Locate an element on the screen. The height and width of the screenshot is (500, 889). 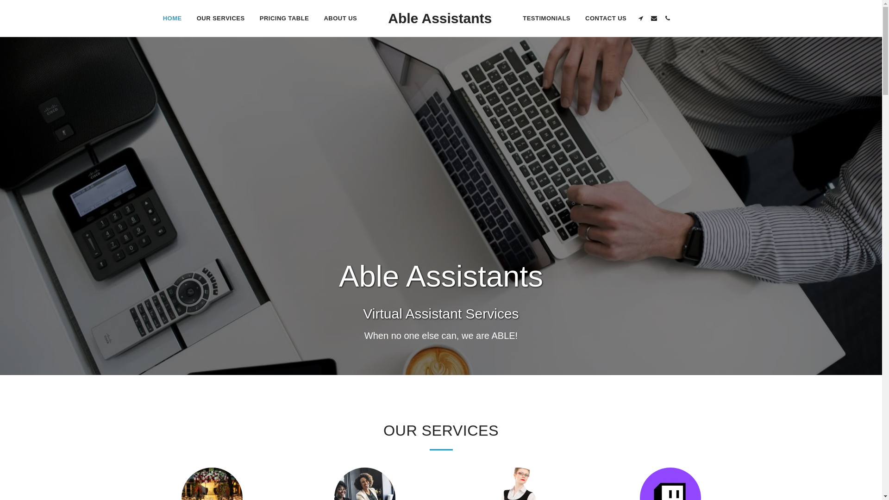
Able Assistants is located at coordinates (439, 19).